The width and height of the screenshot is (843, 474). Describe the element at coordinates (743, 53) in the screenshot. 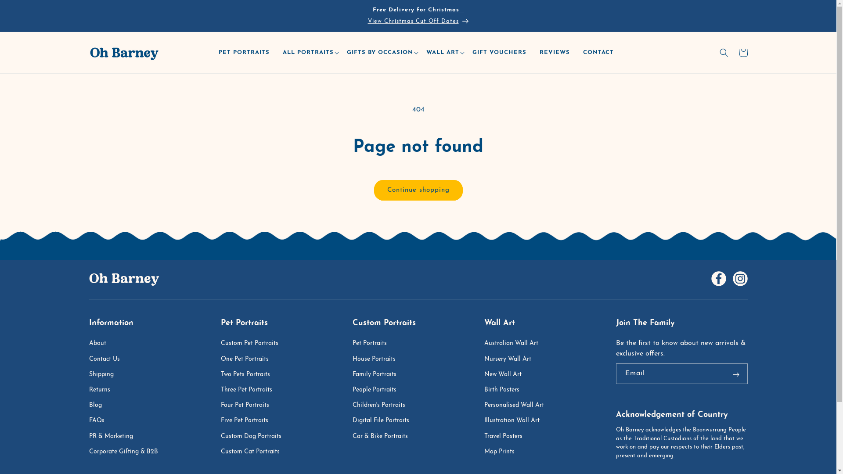

I see `Cart` at that location.